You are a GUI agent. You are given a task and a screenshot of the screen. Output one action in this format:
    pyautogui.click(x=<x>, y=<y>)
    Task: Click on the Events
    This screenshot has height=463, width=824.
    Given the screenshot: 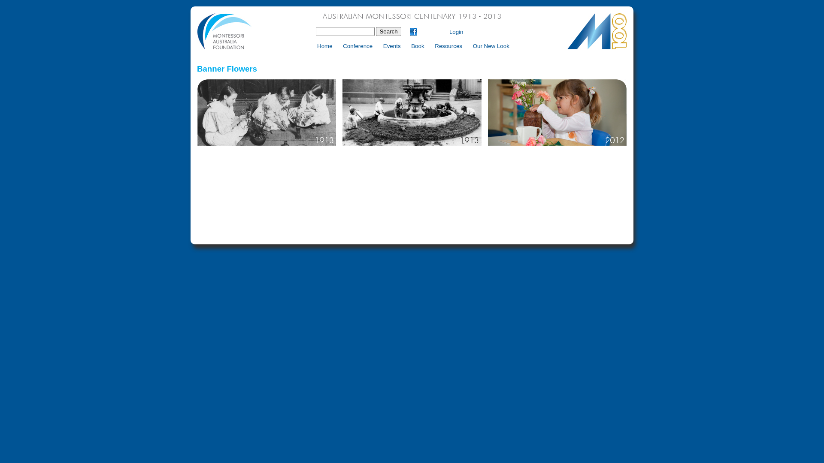 What is the action you would take?
    pyautogui.click(x=391, y=46)
    